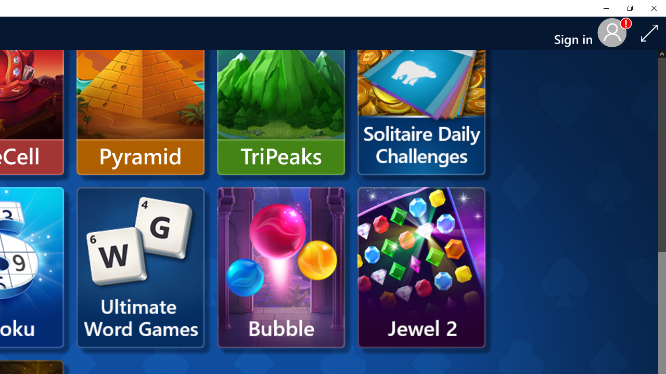 The image size is (666, 374). What do you see at coordinates (421, 95) in the screenshot?
I see `Challenges` at bounding box center [421, 95].